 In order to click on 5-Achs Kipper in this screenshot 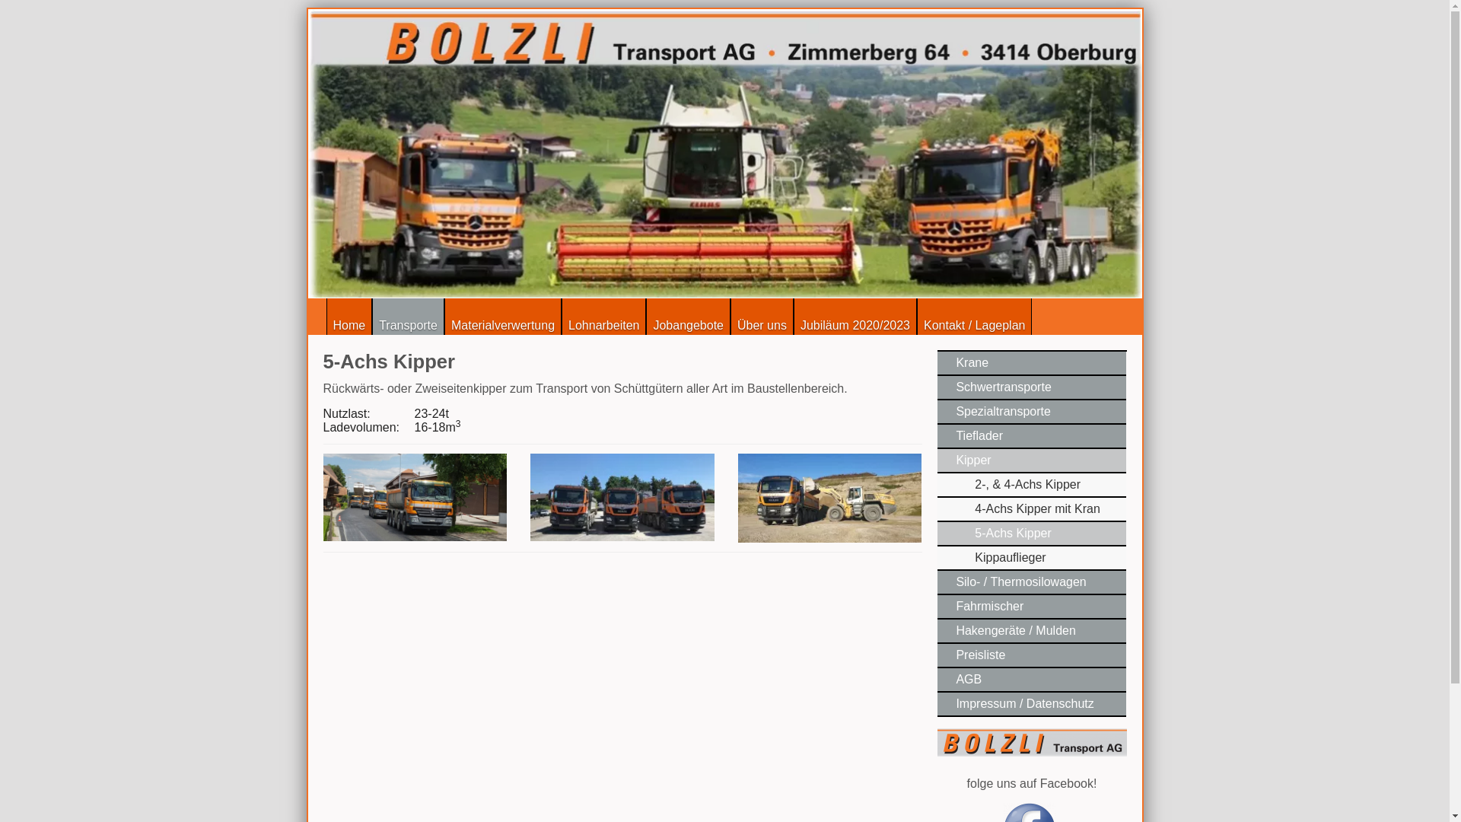, I will do `click(1032, 534)`.